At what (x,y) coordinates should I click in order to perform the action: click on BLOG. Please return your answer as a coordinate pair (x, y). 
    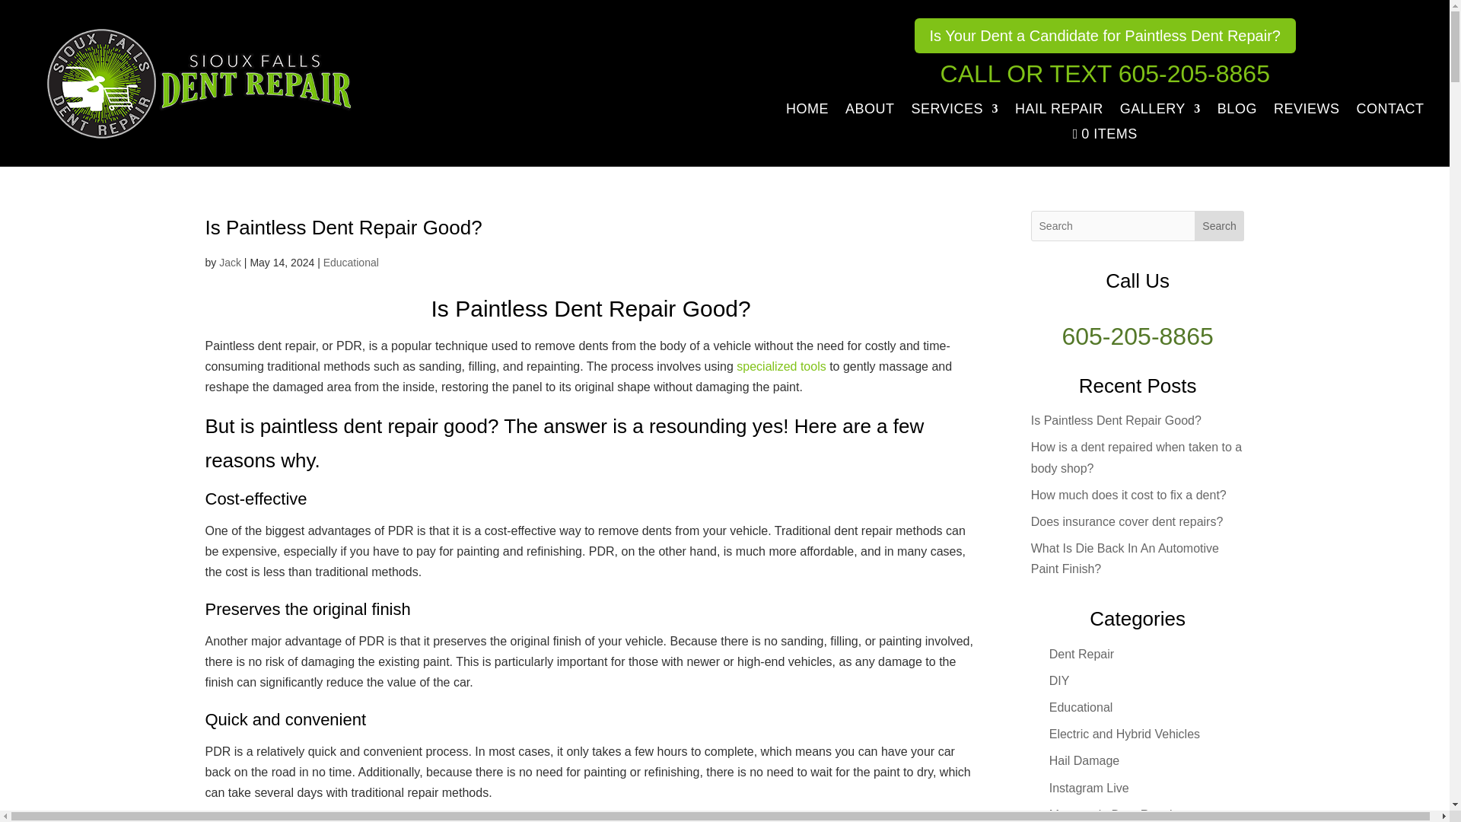
    Looking at the image, I should click on (1237, 111).